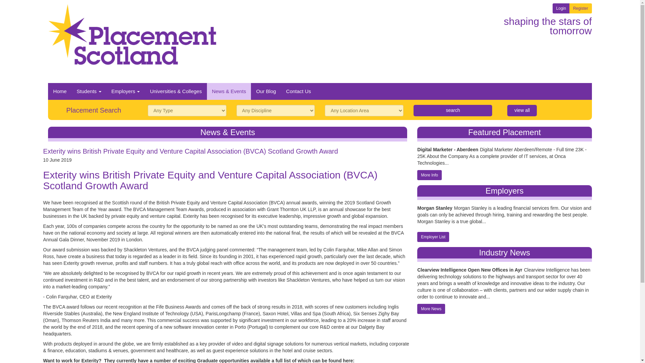 The height and width of the screenshot is (363, 645). I want to click on Clearview Intelligence Open New Offices in Ayr, so click(470, 226).